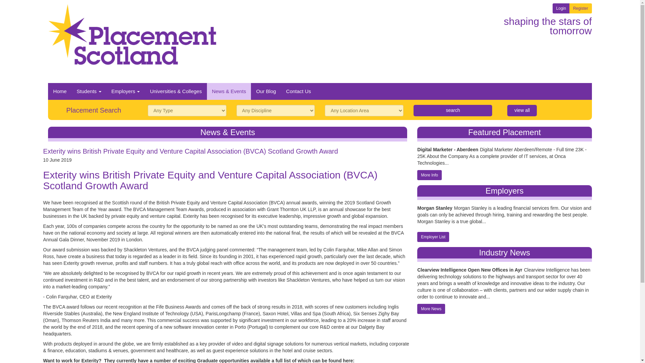 The height and width of the screenshot is (363, 645). I want to click on Clearview Intelligence Open New Offices in Ayr, so click(470, 226).